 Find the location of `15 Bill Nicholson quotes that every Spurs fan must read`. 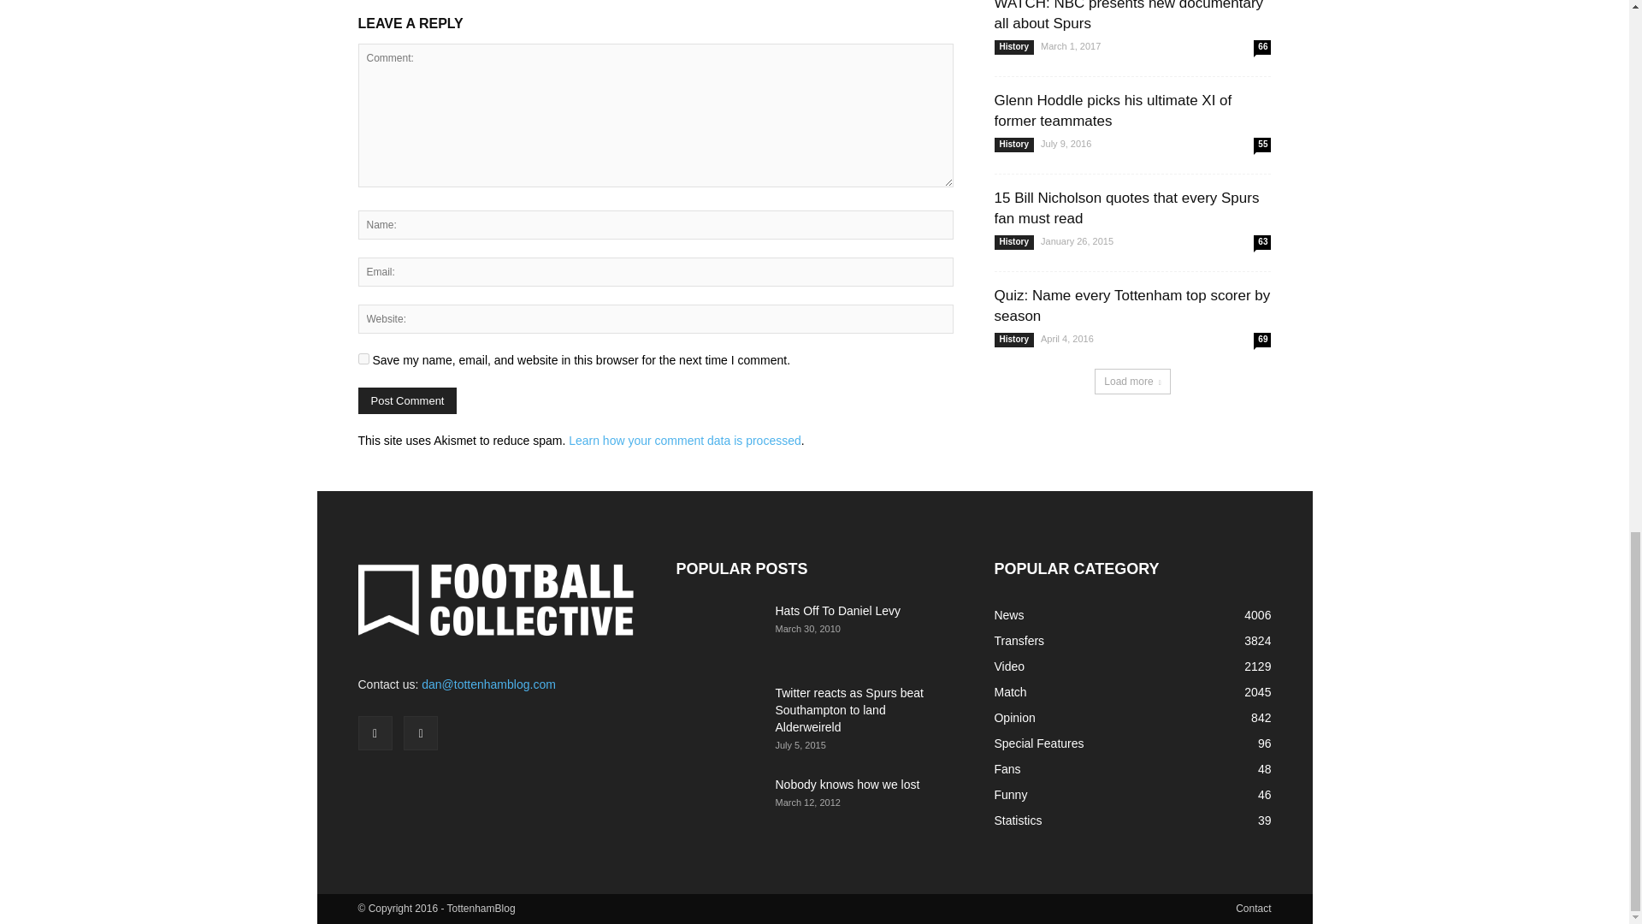

15 Bill Nicholson quotes that every Spurs fan must read is located at coordinates (1125, 208).